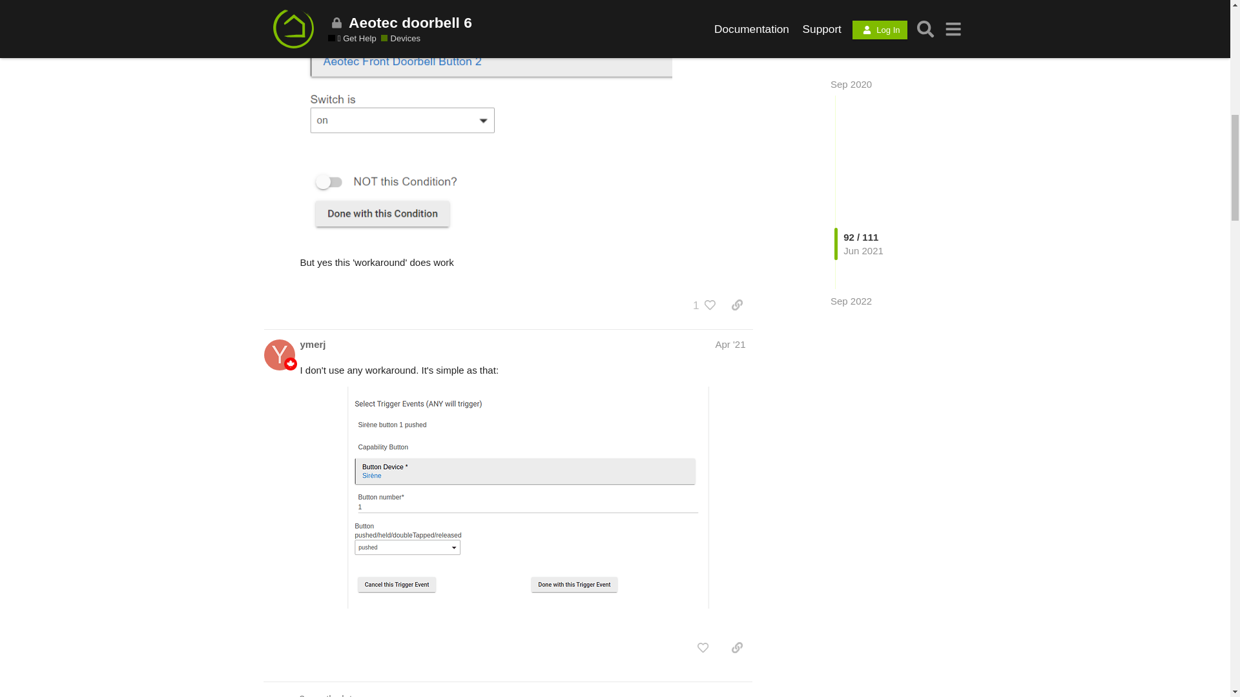  I want to click on Apr '21, so click(730, 344).